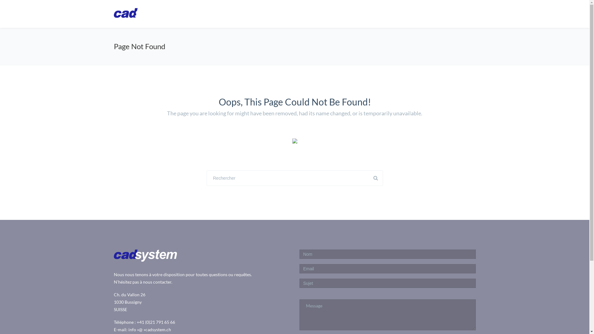 The height and width of the screenshot is (334, 594). What do you see at coordinates (303, 14) in the screenshot?
I see `Homepage` at bounding box center [303, 14].